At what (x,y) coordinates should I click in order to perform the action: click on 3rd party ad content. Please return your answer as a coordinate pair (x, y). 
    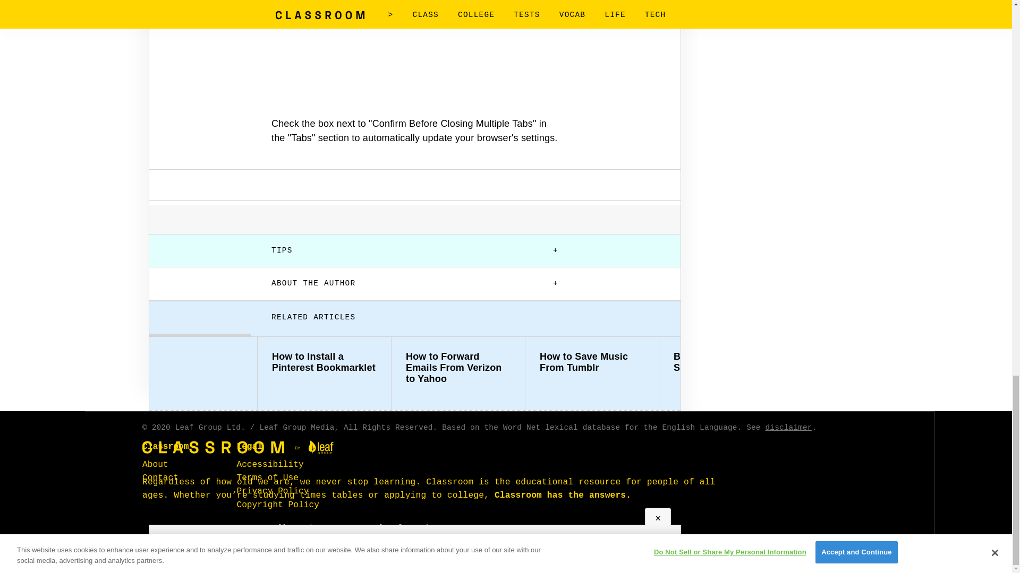
    Looking at the image, I should click on (414, 73).